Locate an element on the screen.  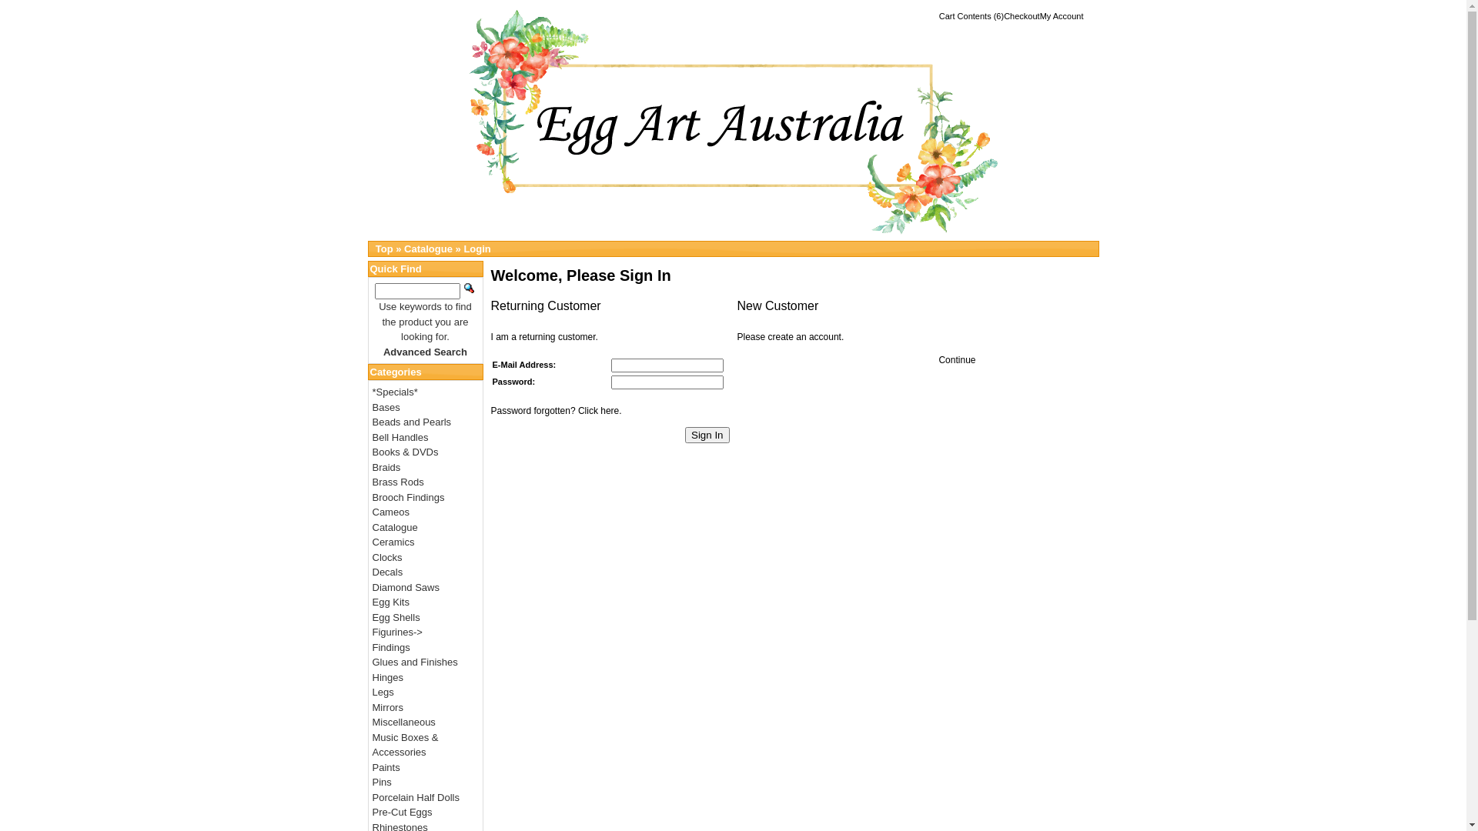
Sign In is located at coordinates (707, 436).